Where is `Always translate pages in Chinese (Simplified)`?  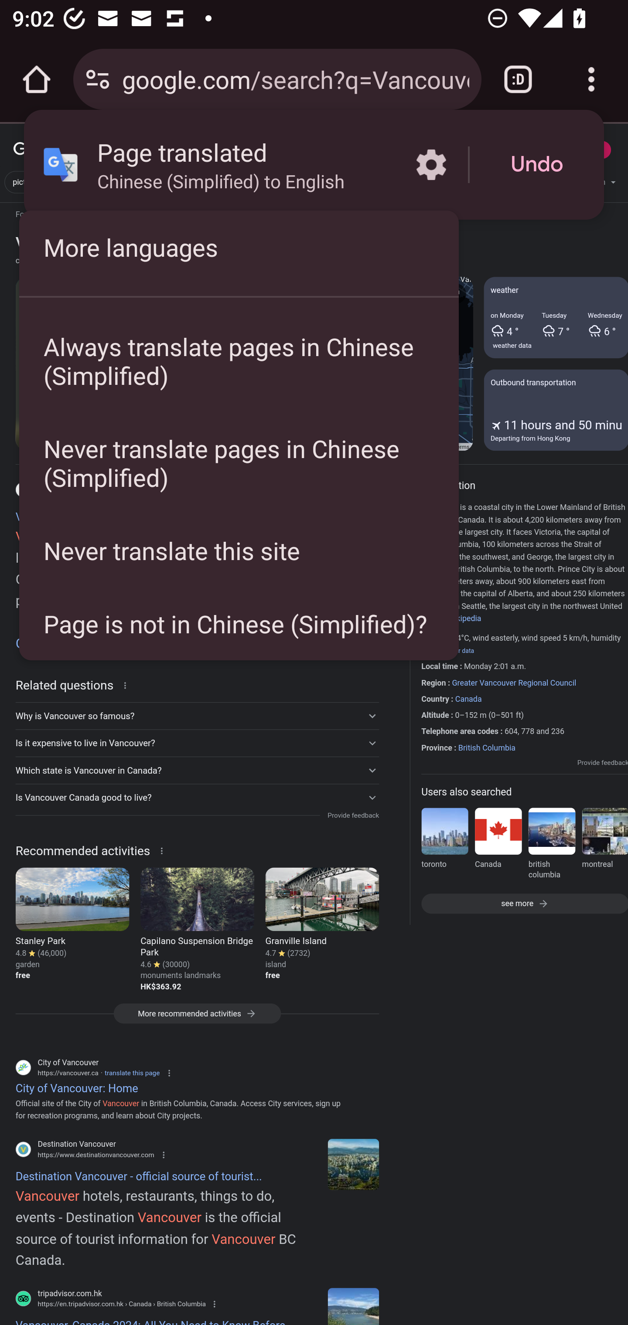 Always translate pages in Chinese (Simplified) is located at coordinates (239, 361).